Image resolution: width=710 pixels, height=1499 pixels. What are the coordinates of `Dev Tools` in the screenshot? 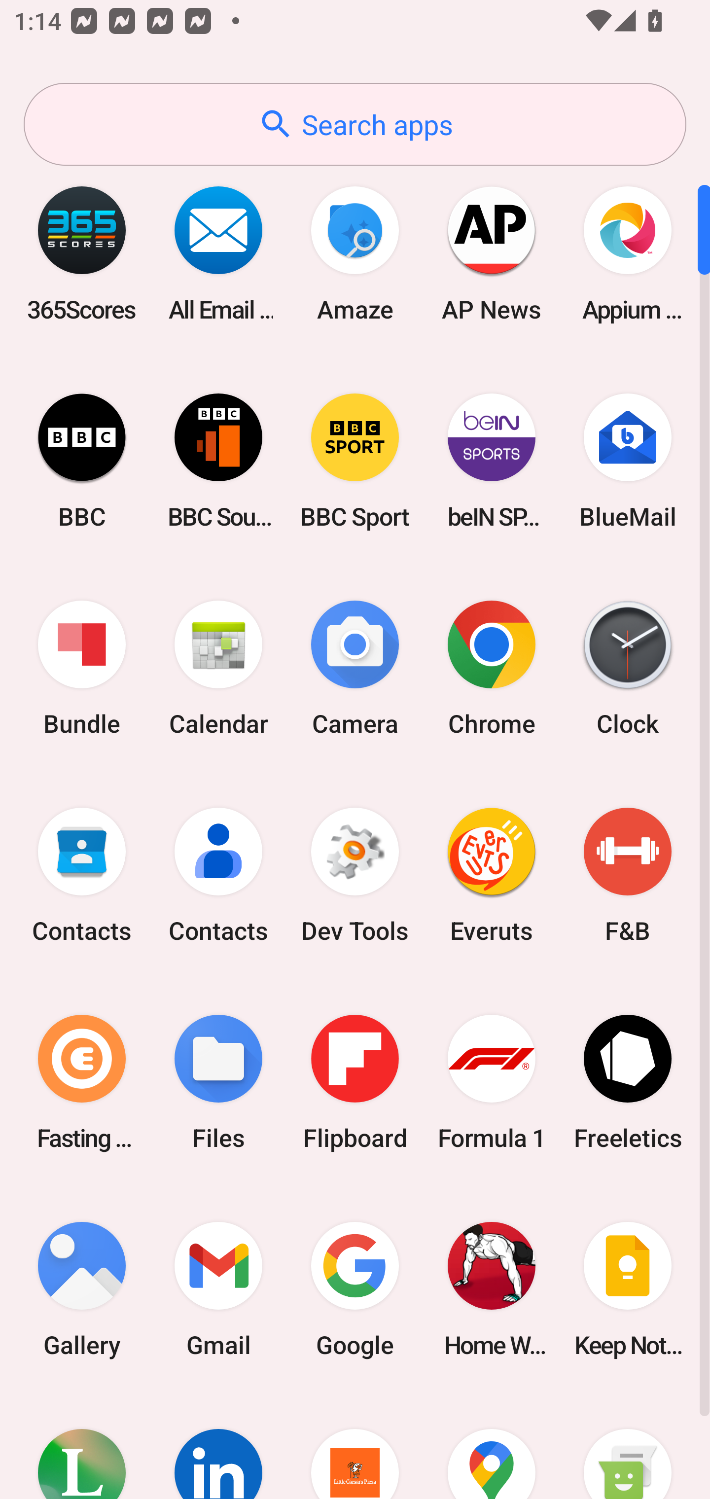 It's located at (355, 875).